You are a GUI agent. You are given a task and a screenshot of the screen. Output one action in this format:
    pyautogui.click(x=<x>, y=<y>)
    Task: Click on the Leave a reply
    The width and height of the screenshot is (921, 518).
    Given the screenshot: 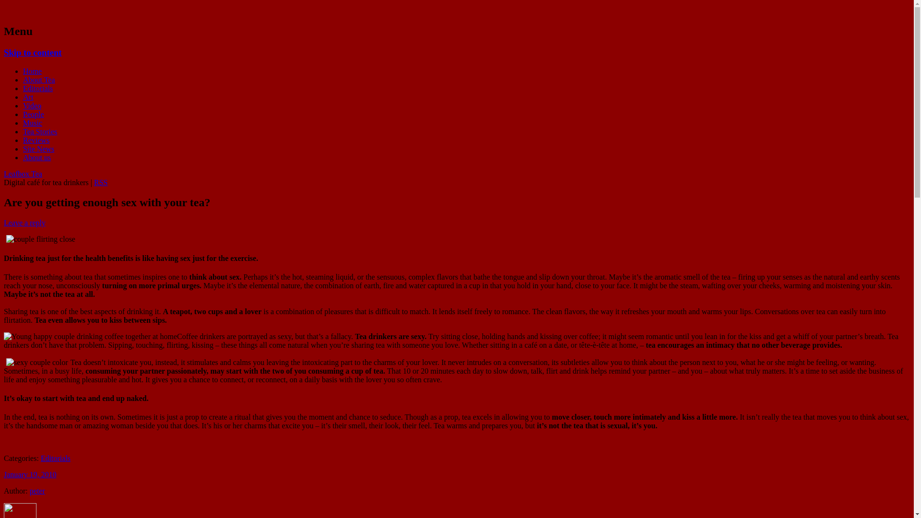 What is the action you would take?
    pyautogui.click(x=24, y=223)
    